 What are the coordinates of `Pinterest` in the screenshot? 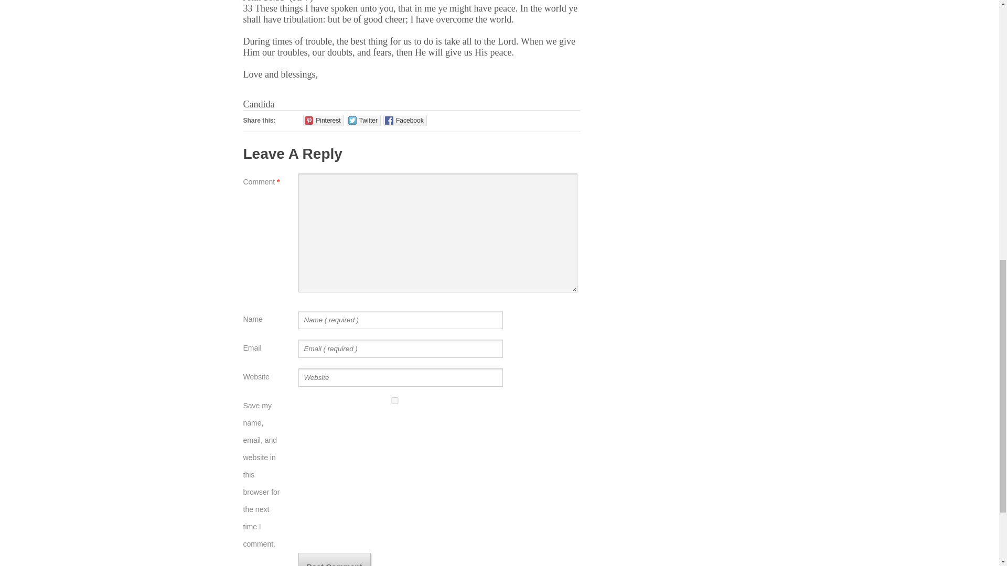 It's located at (323, 121).